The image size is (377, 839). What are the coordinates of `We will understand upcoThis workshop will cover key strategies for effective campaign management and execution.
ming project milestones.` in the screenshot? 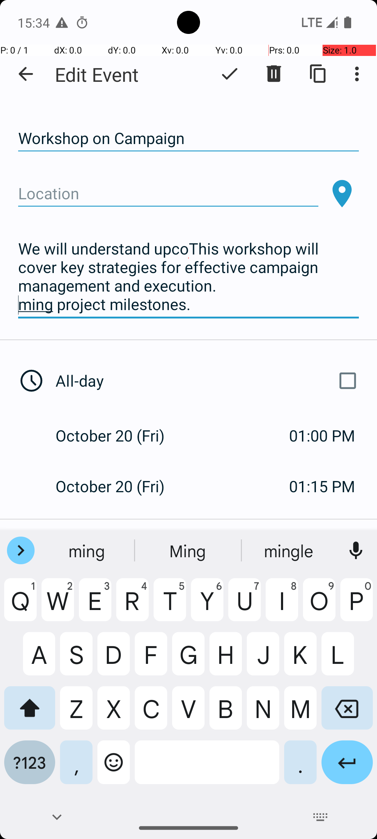 It's located at (188, 277).